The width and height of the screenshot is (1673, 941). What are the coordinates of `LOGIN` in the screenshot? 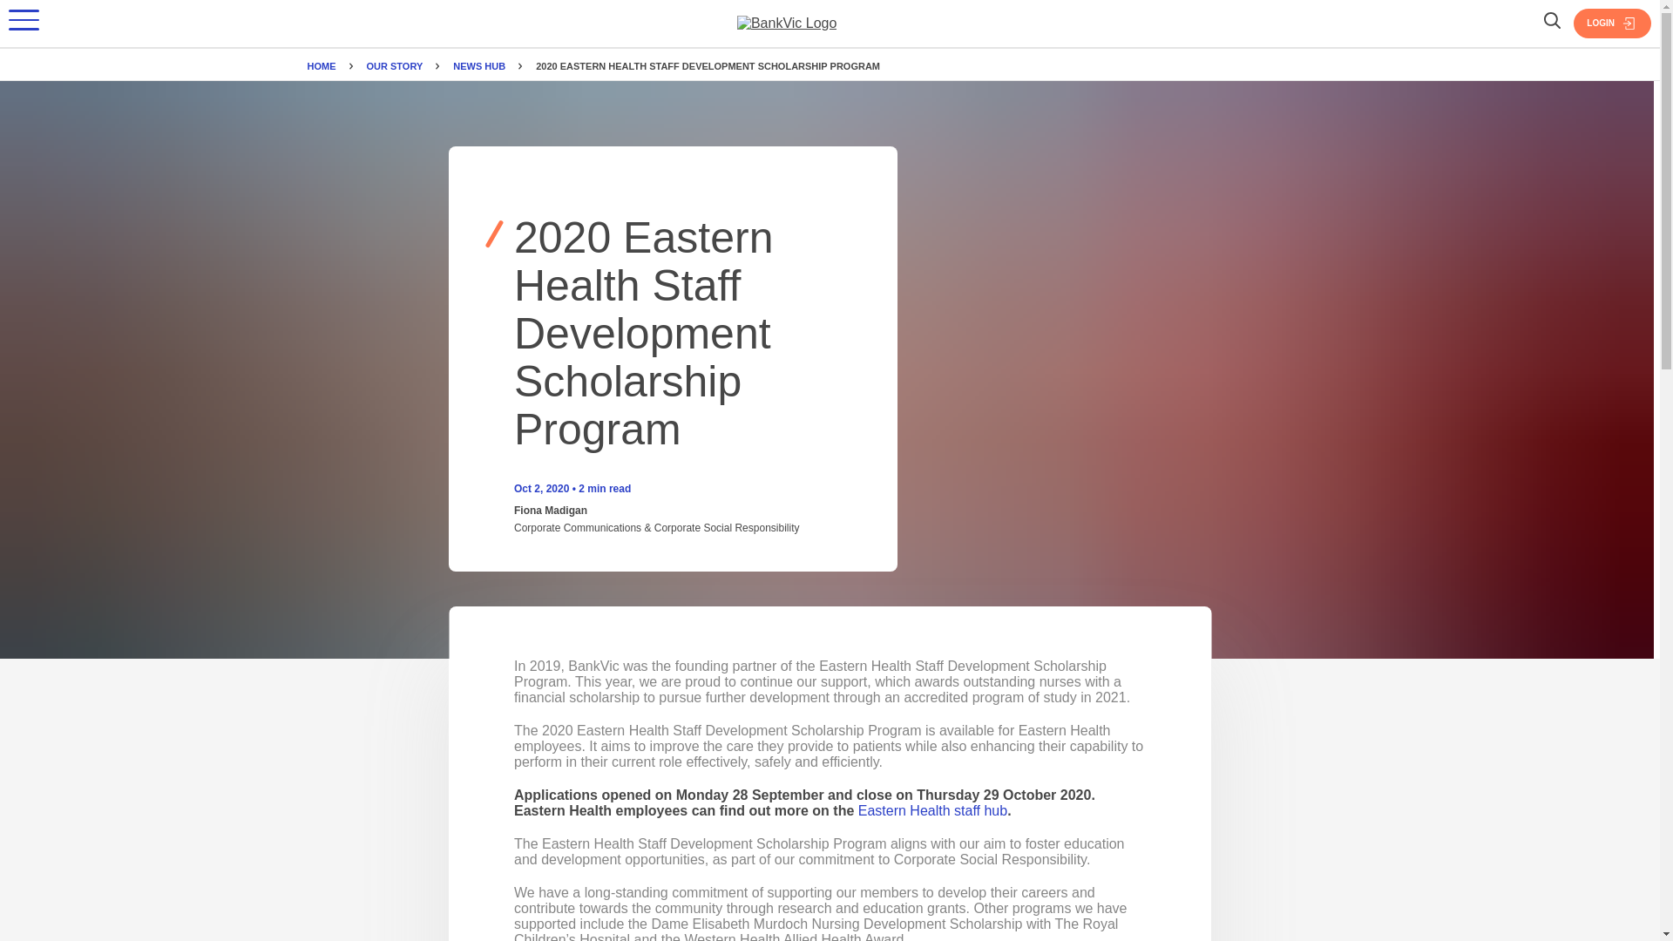 It's located at (1612, 23).